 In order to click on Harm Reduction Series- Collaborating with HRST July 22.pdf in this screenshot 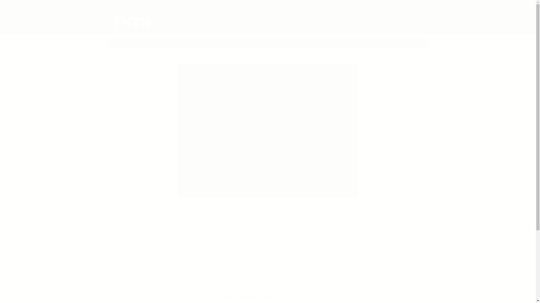, I will do `click(268, 302)`.